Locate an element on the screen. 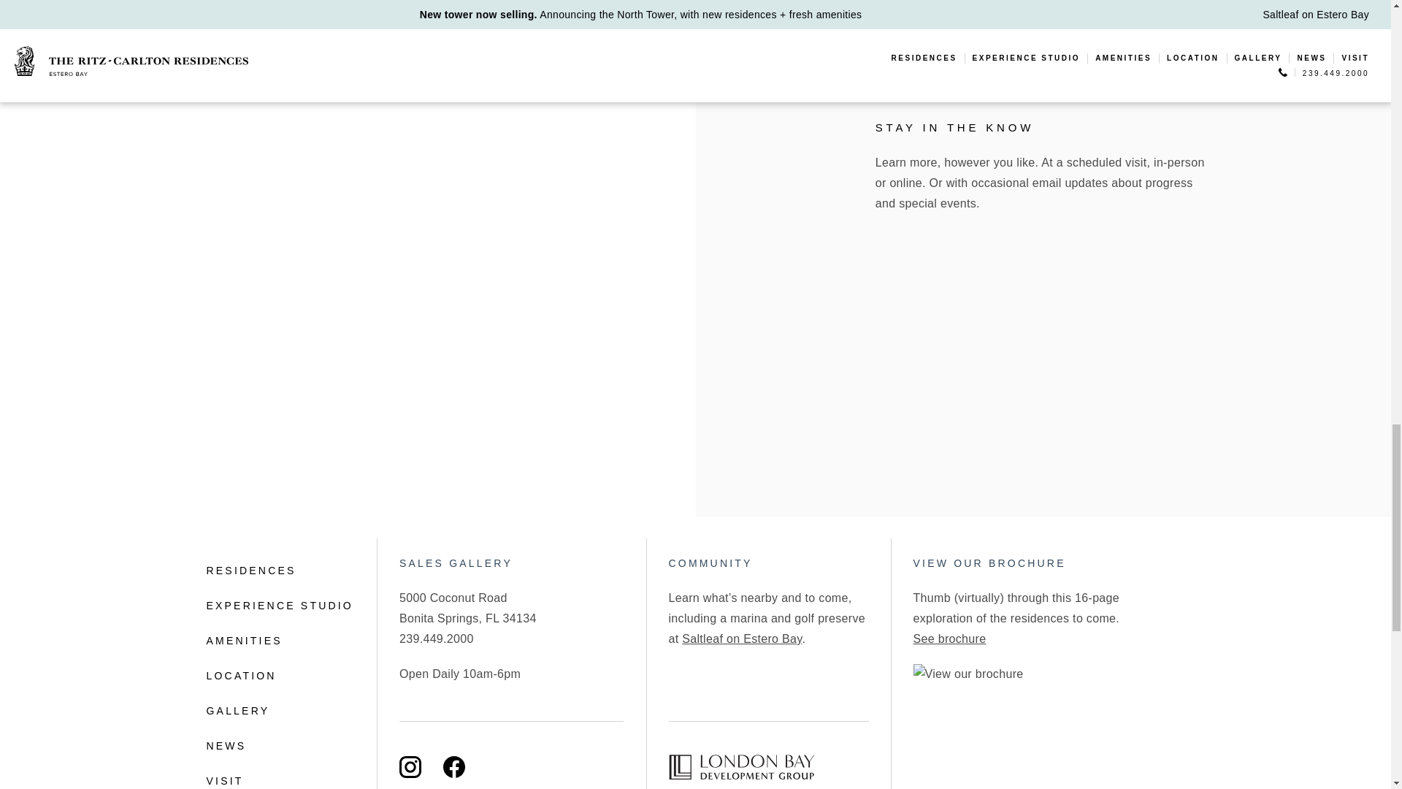 Image resolution: width=1402 pixels, height=789 pixels. RESIDENCES is located at coordinates (279, 570).